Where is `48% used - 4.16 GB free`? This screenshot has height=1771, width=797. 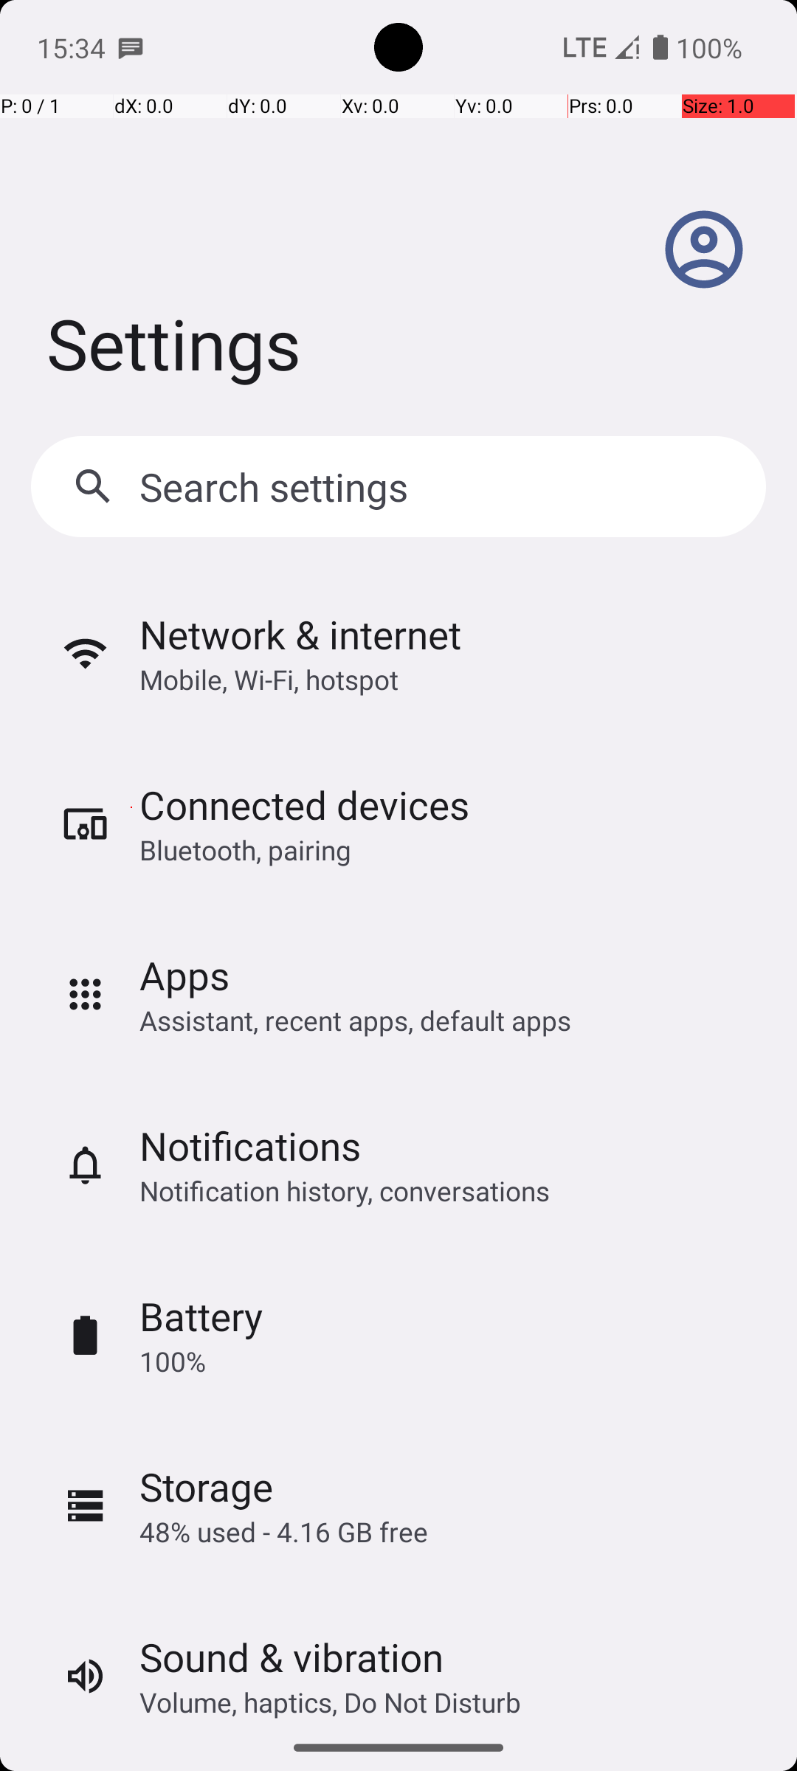
48% used - 4.16 GB free is located at coordinates (283, 1532).